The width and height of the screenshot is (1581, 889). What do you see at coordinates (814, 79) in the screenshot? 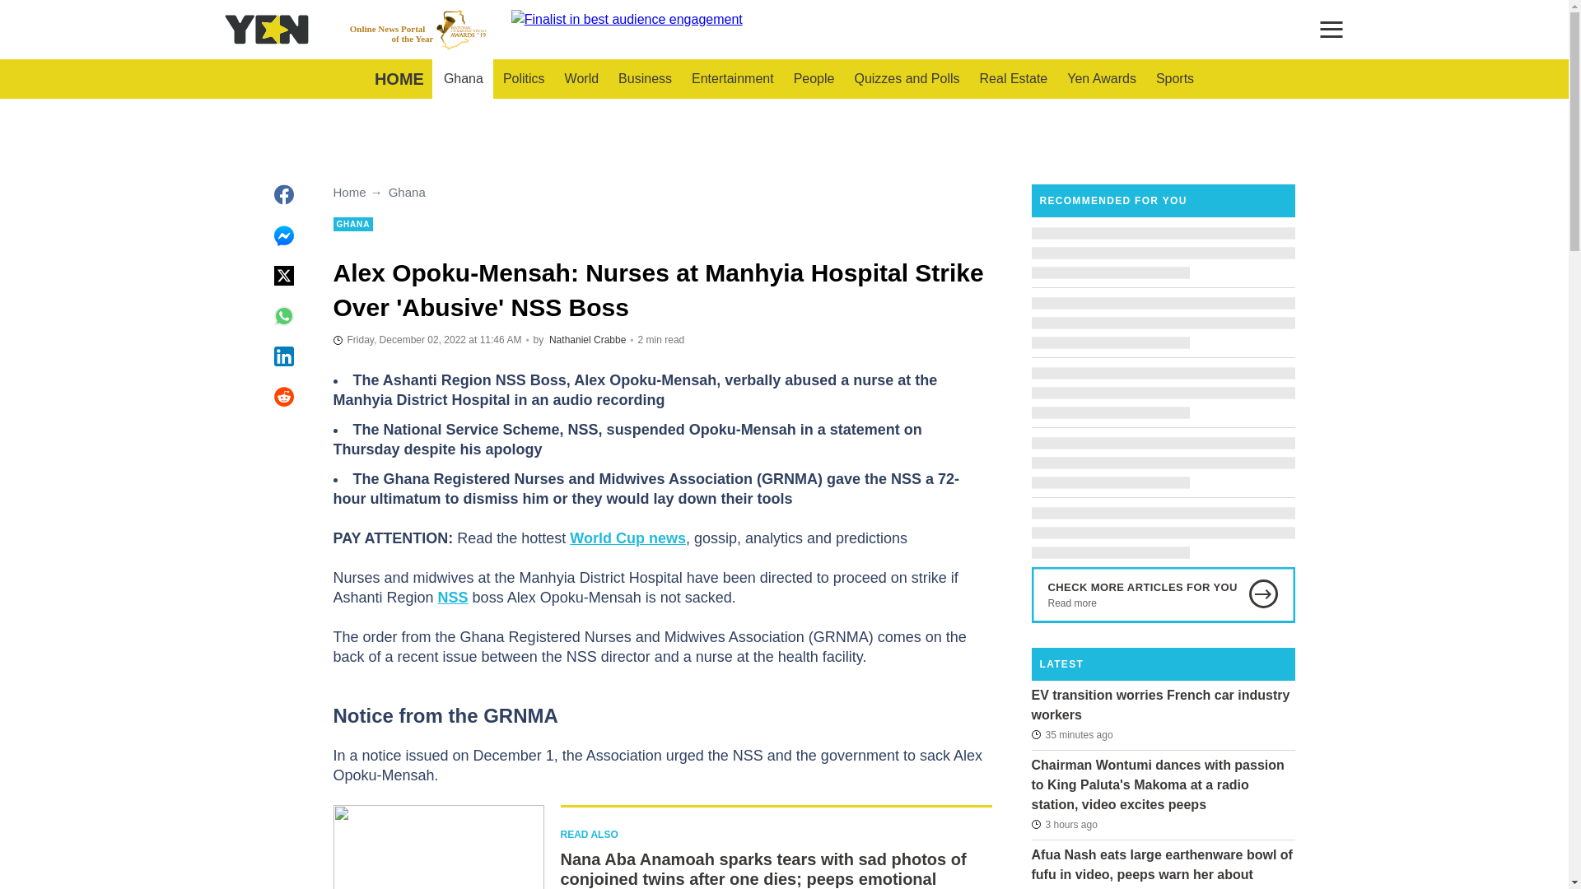
I see `Politics` at bounding box center [814, 79].